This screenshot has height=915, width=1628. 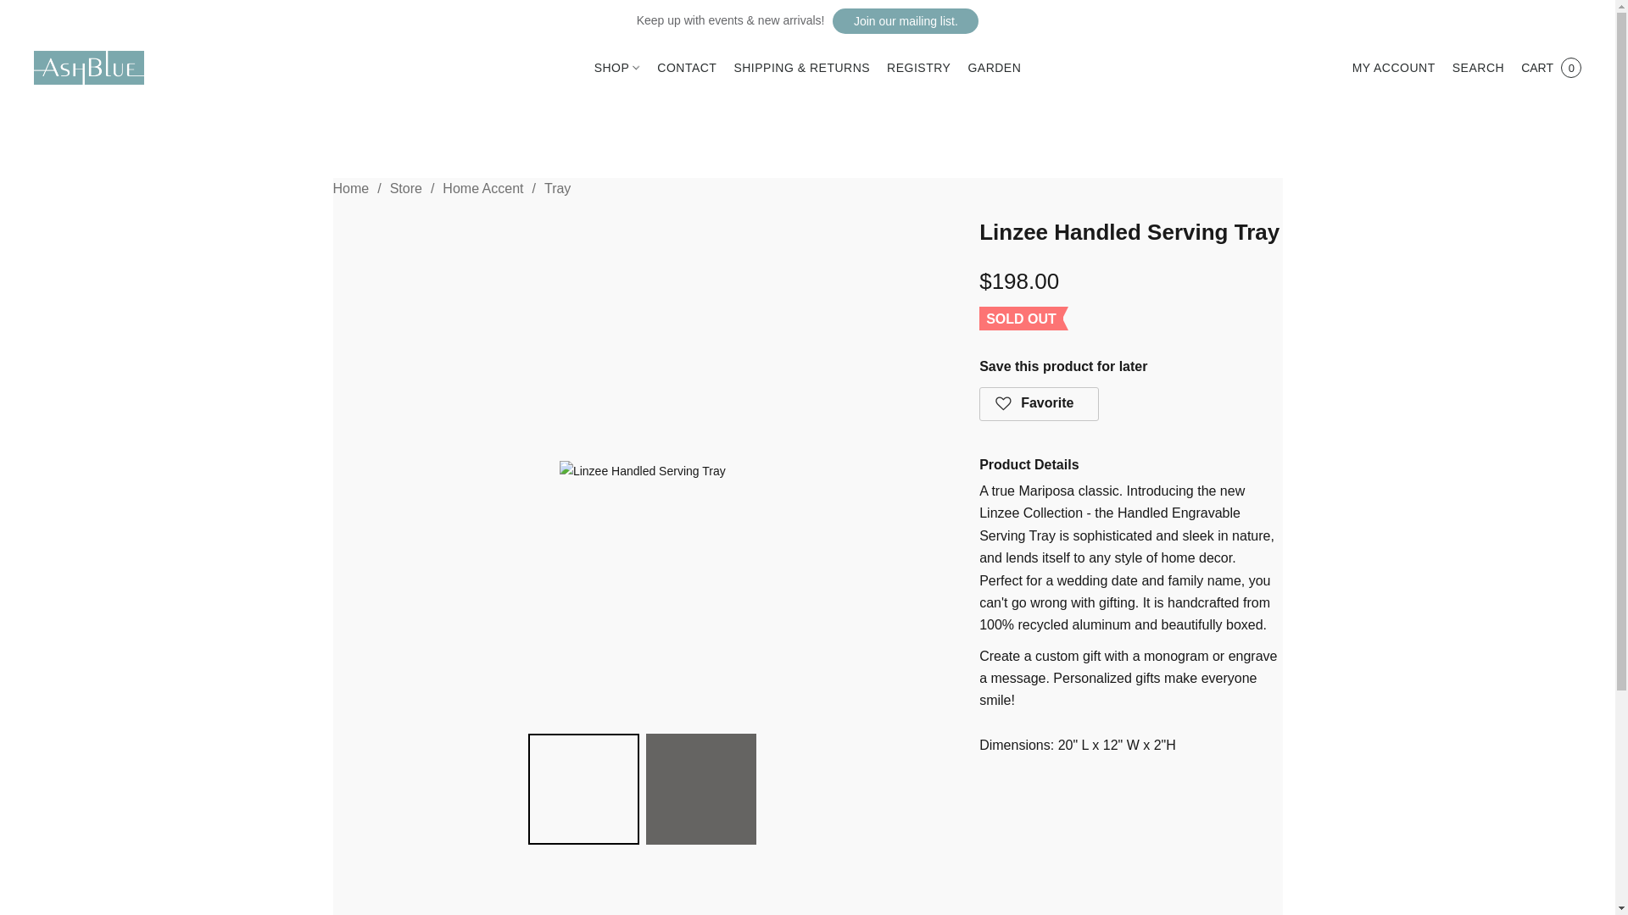 What do you see at coordinates (405, 188) in the screenshot?
I see `Store` at bounding box center [405, 188].